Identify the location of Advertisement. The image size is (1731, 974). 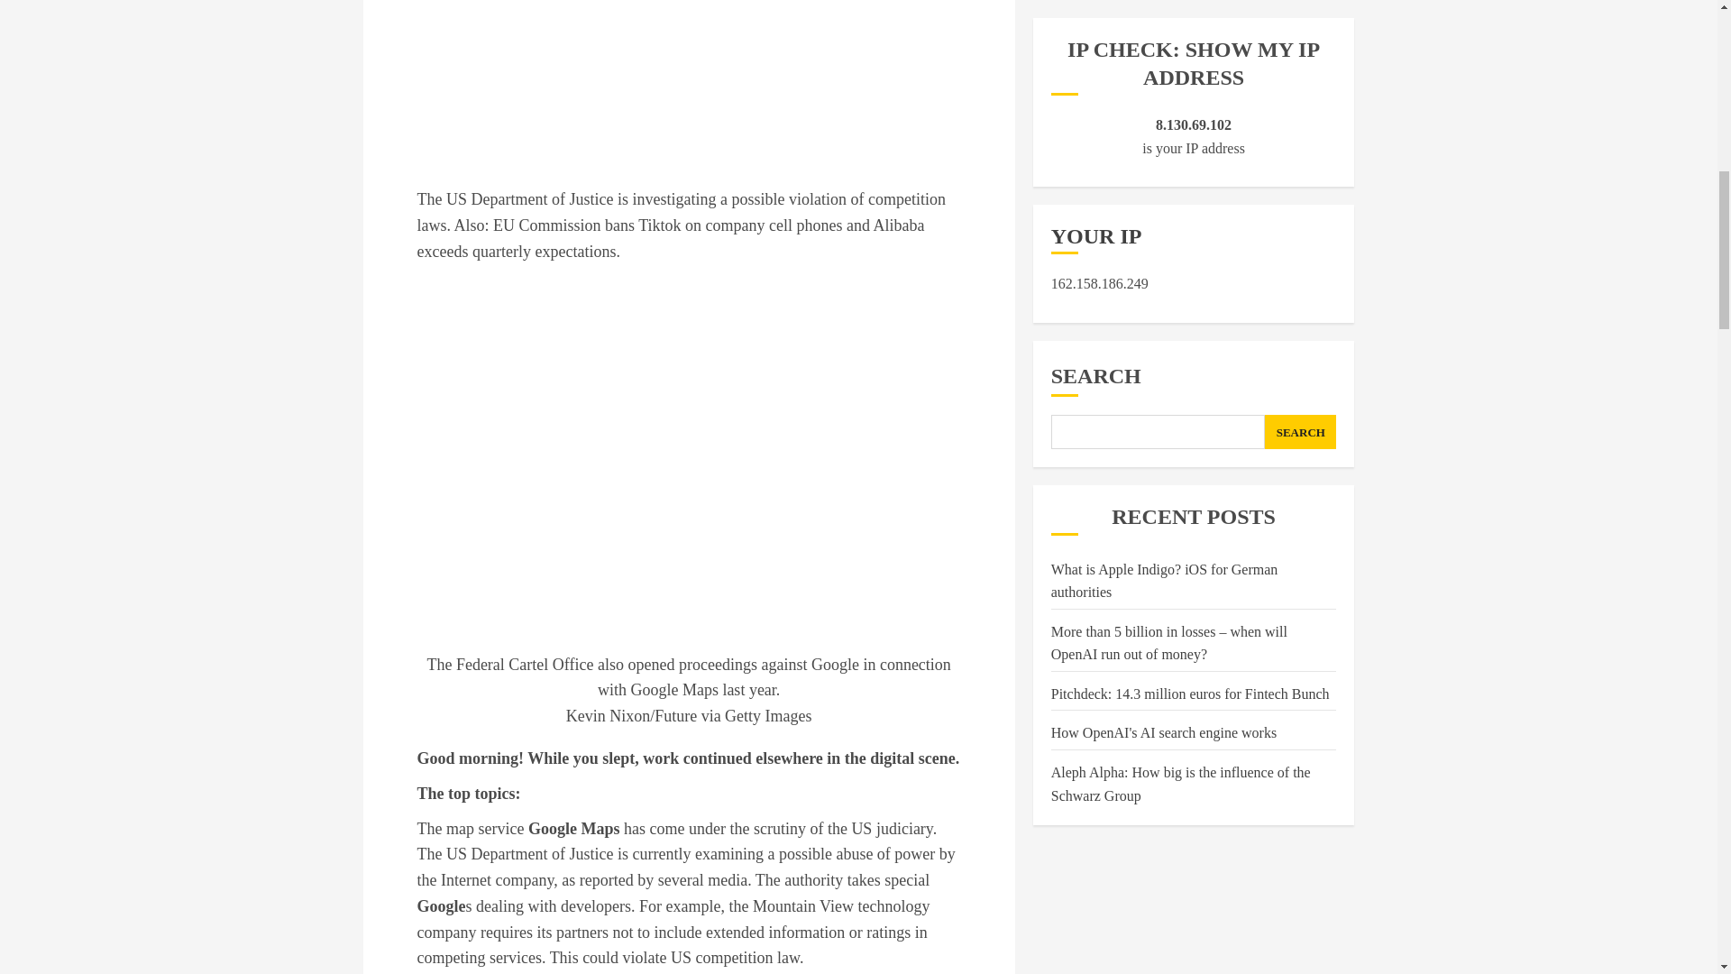
(688, 72).